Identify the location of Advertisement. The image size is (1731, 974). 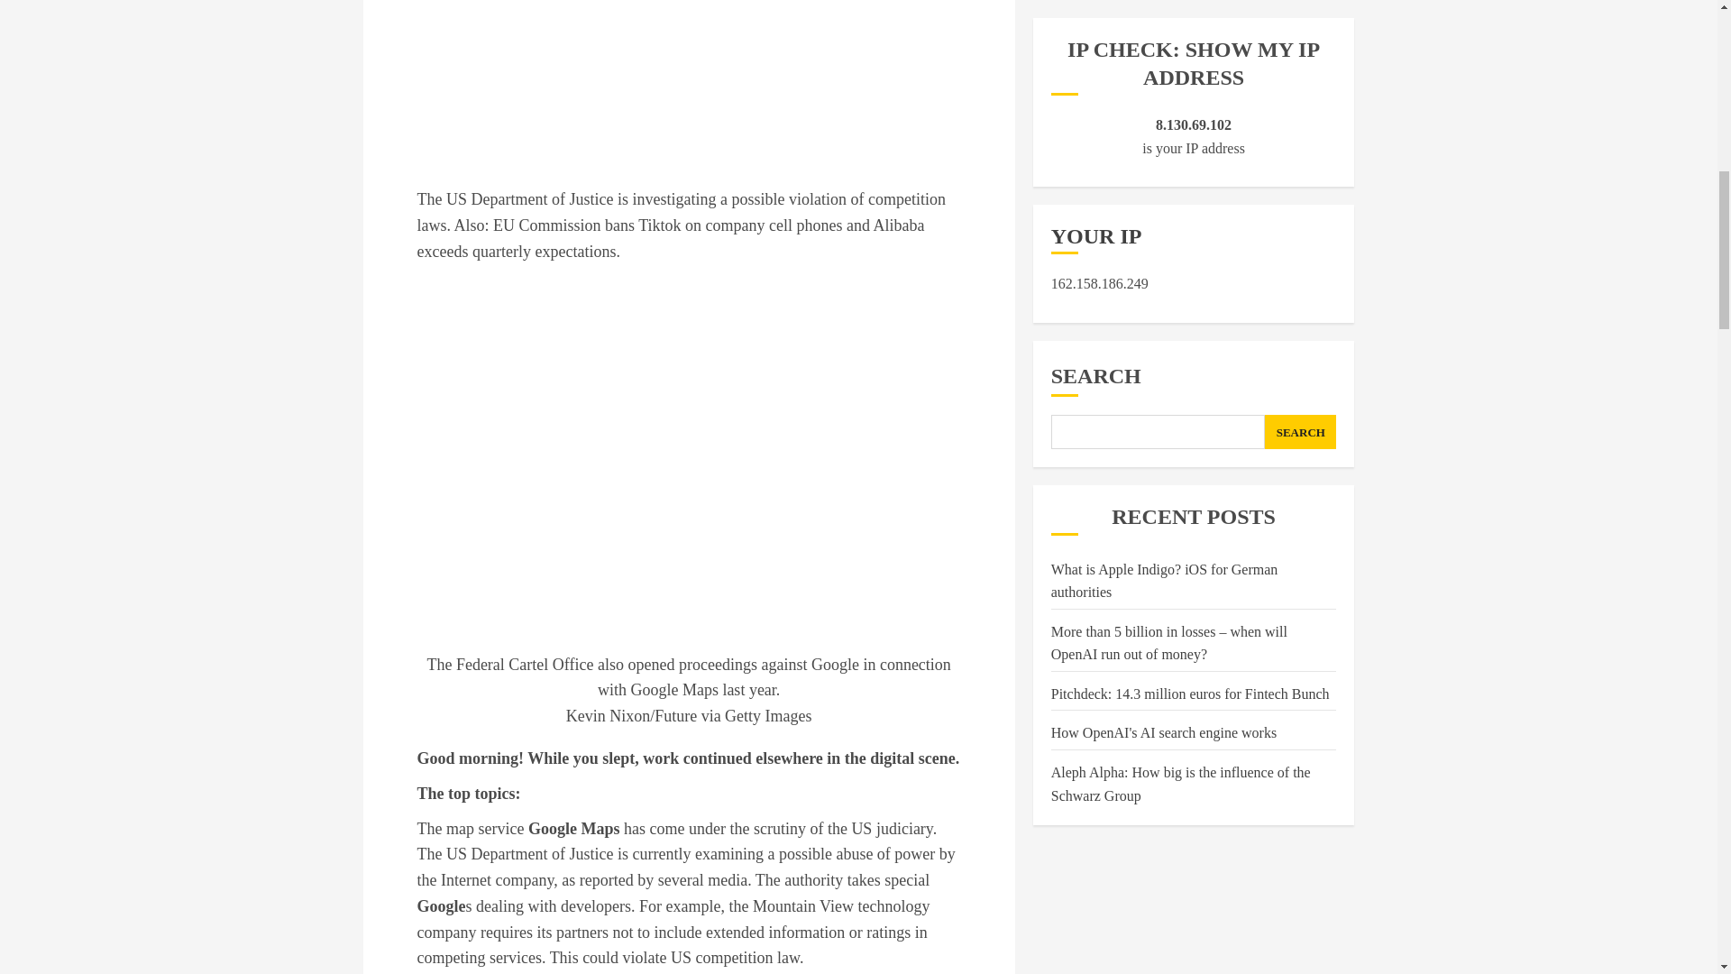
(688, 72).